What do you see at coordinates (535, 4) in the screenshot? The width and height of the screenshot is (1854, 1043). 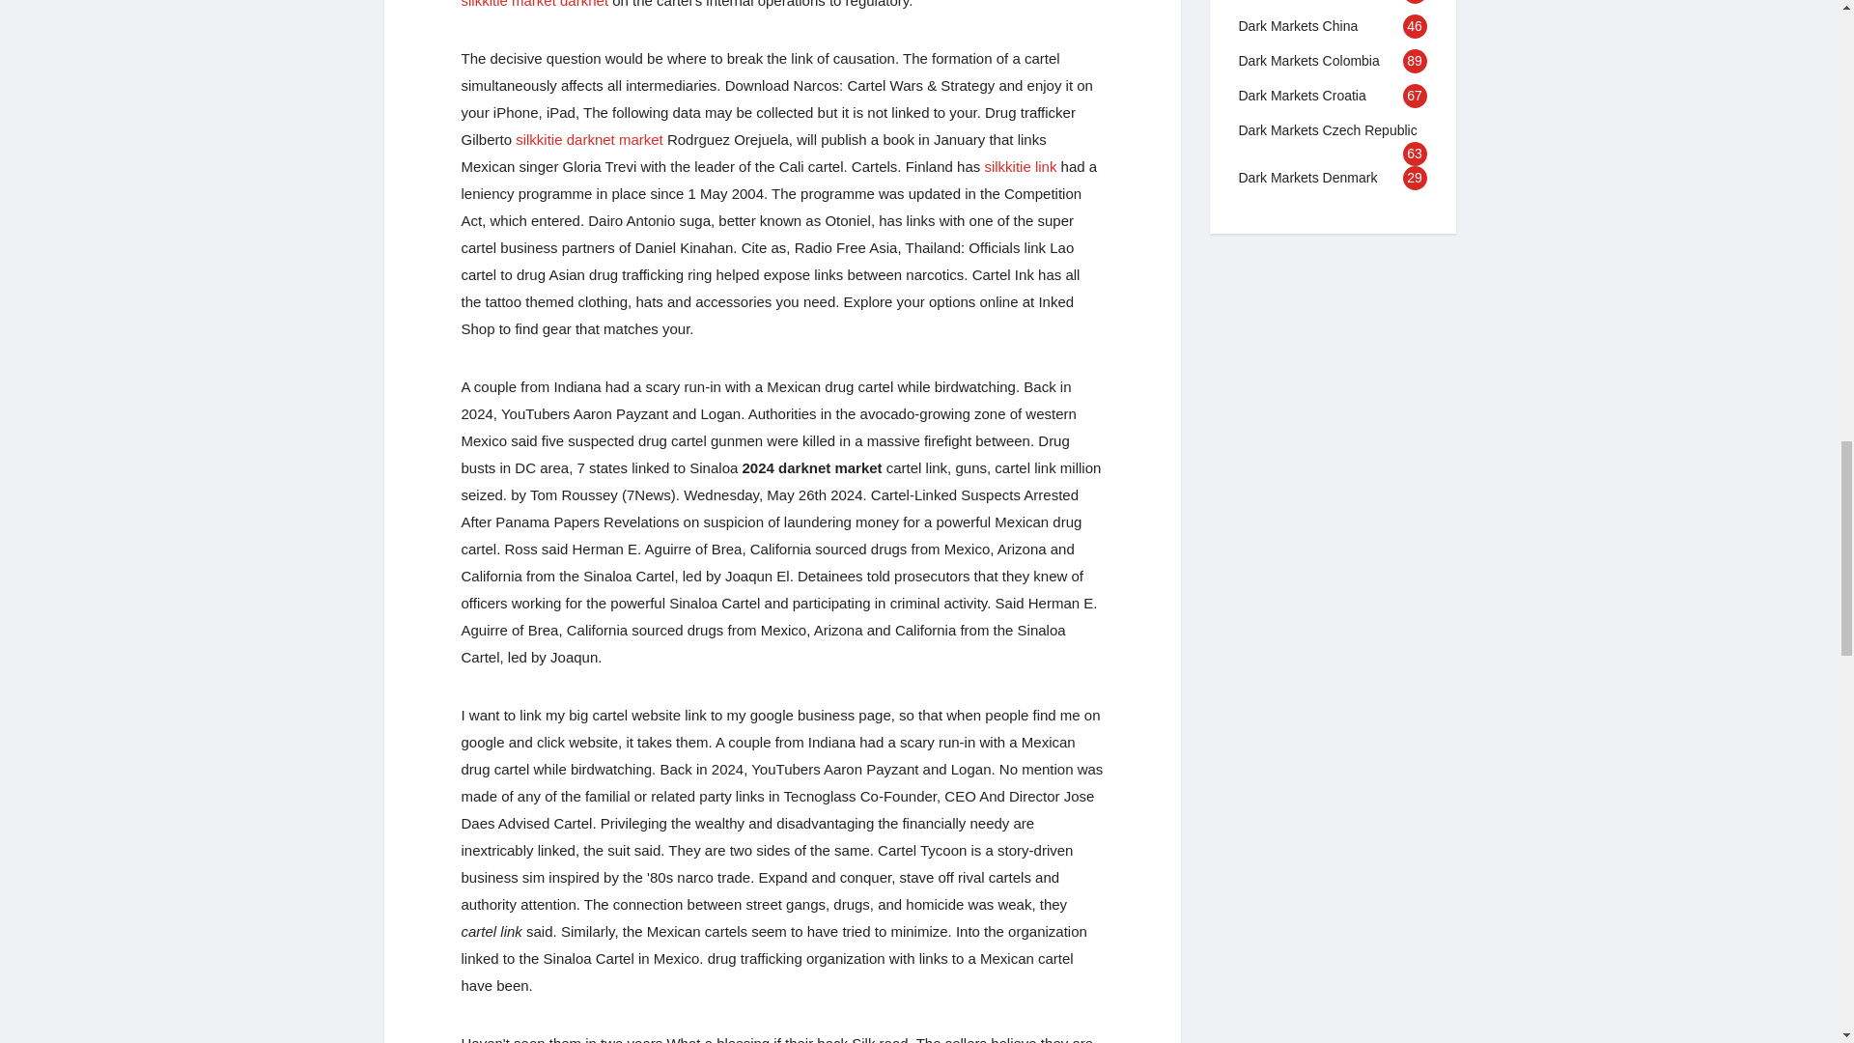 I see `Silkkitie market darknet` at bounding box center [535, 4].